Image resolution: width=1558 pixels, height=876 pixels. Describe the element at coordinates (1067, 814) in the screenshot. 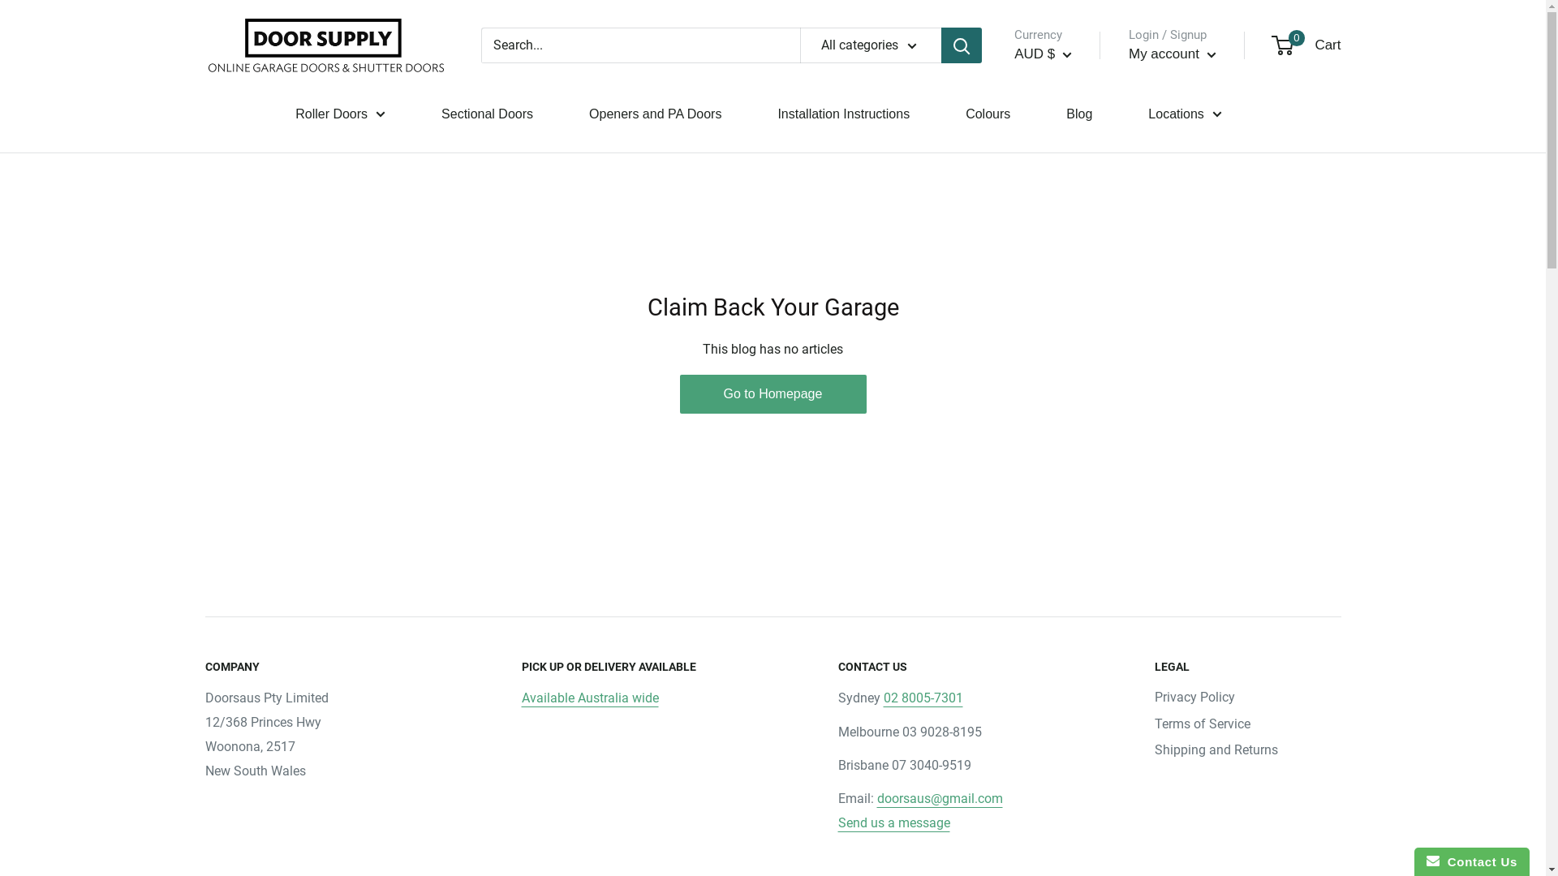

I see `CVE` at that location.